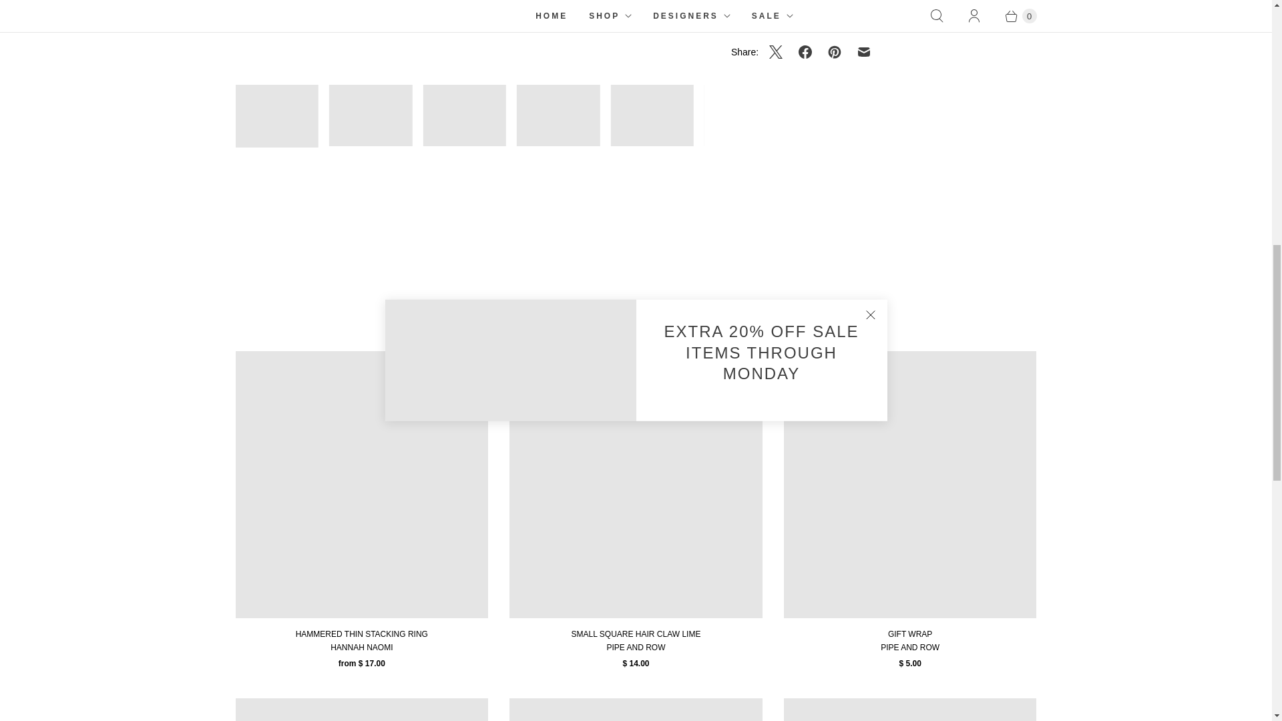  What do you see at coordinates (805, 52) in the screenshot?
I see `Share this on Facebook` at bounding box center [805, 52].